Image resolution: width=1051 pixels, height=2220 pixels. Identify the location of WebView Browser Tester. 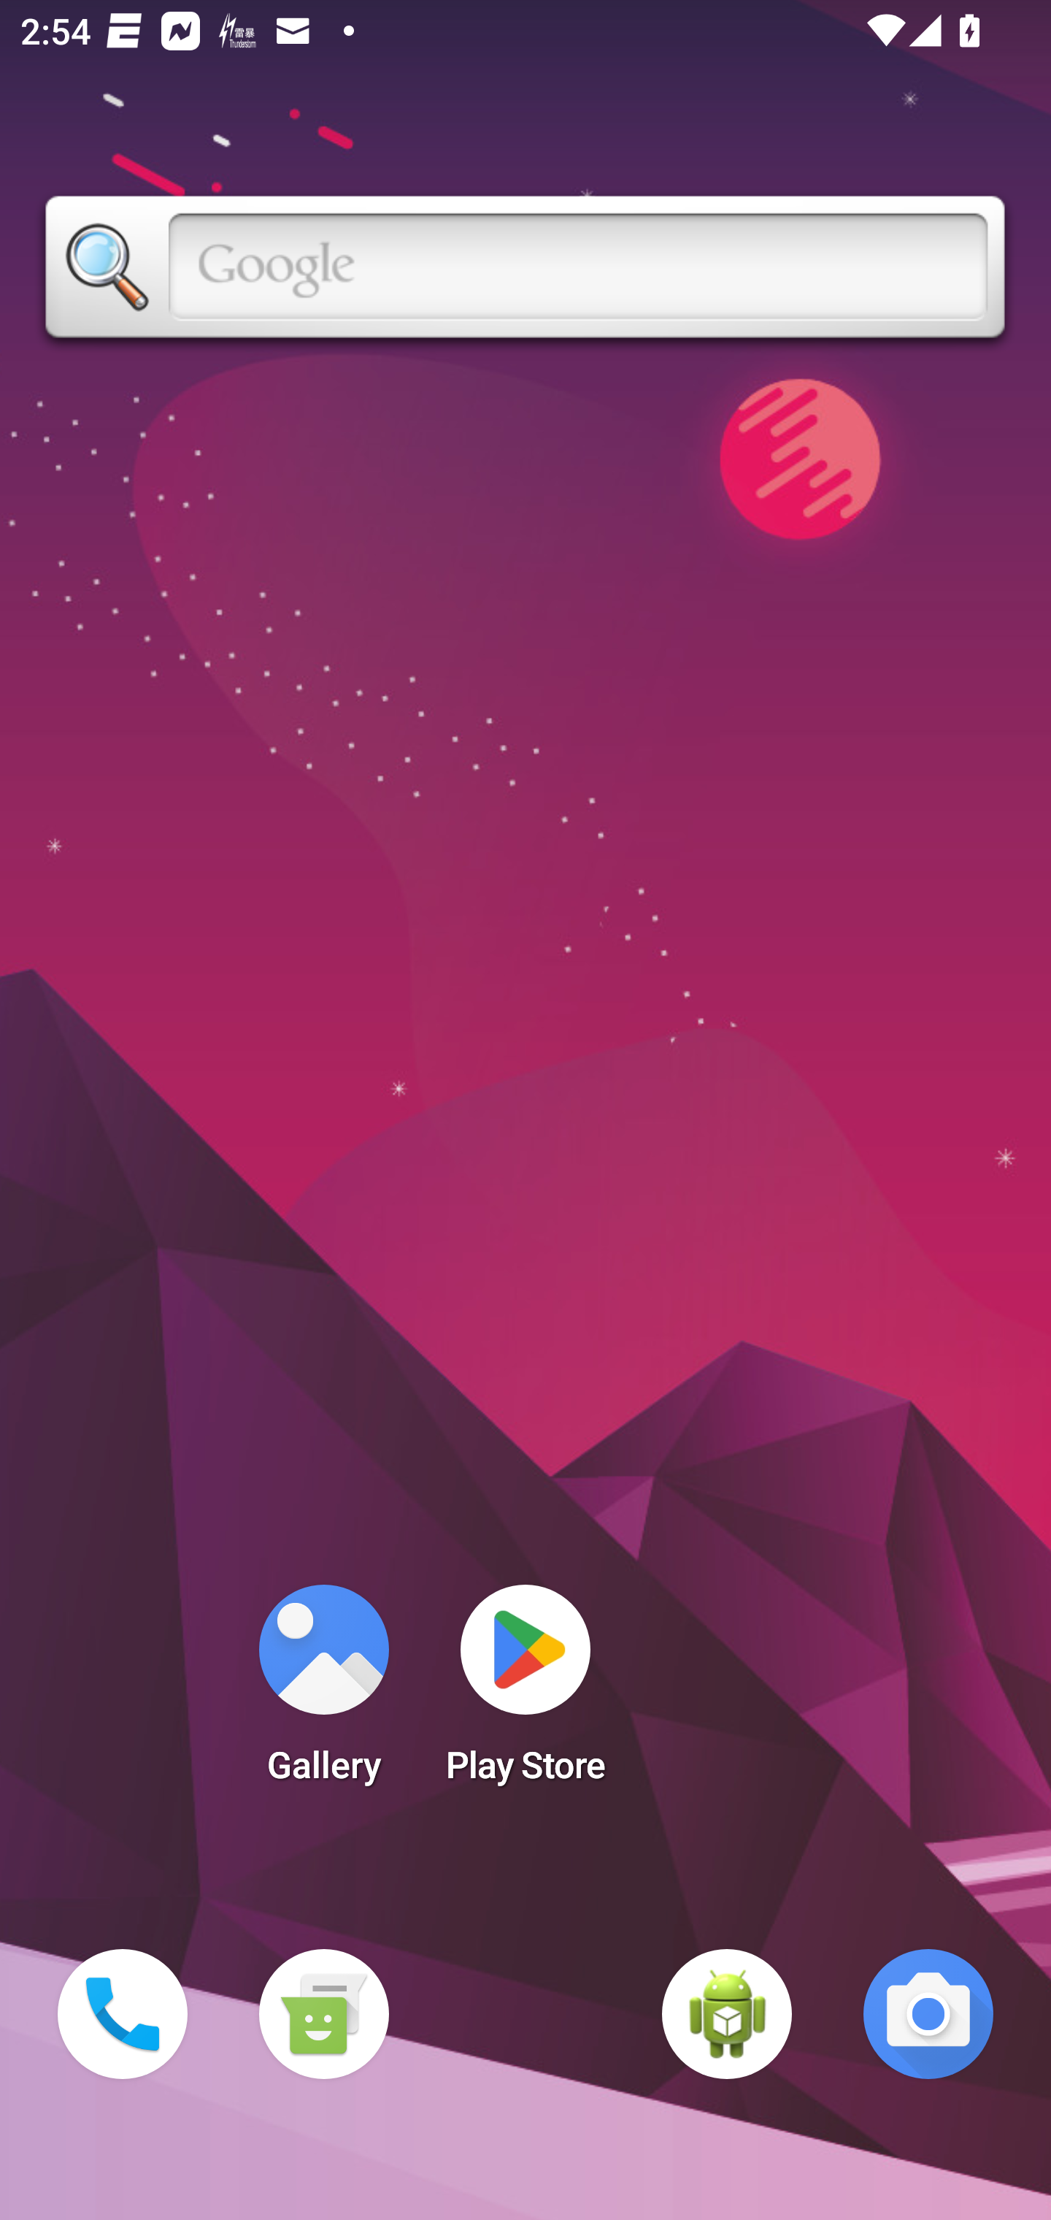
(727, 2014).